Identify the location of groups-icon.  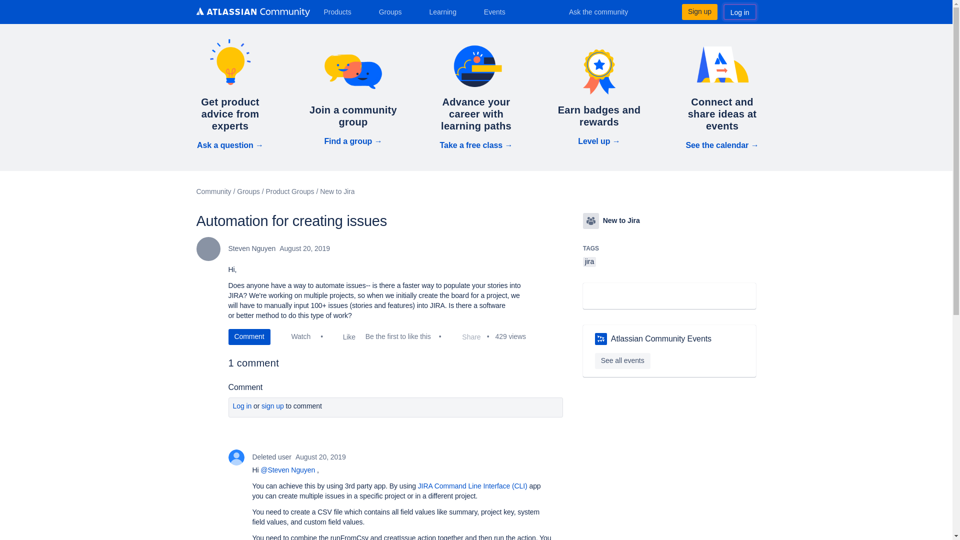
(591, 220).